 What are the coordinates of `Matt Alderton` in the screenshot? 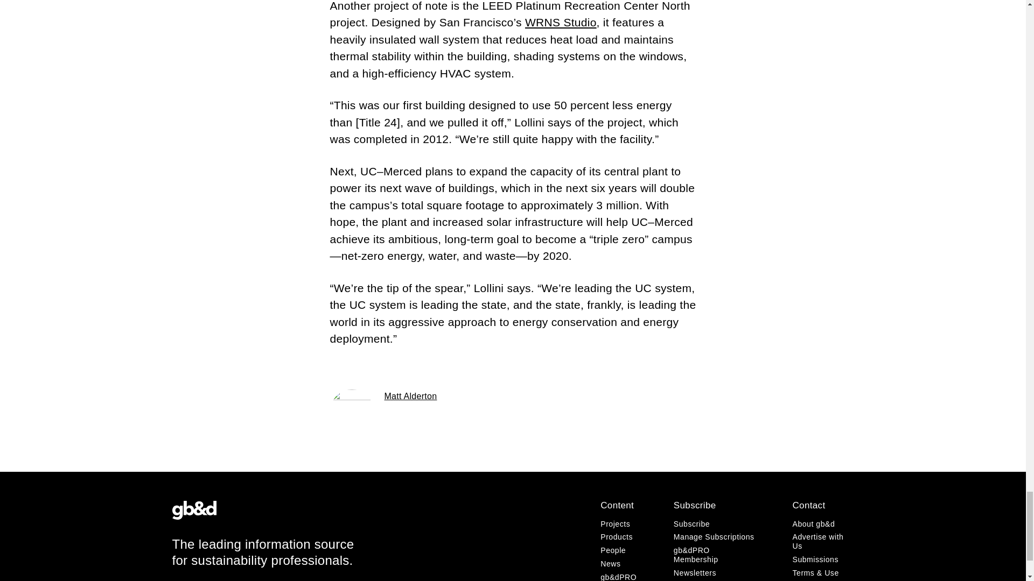 It's located at (411, 396).